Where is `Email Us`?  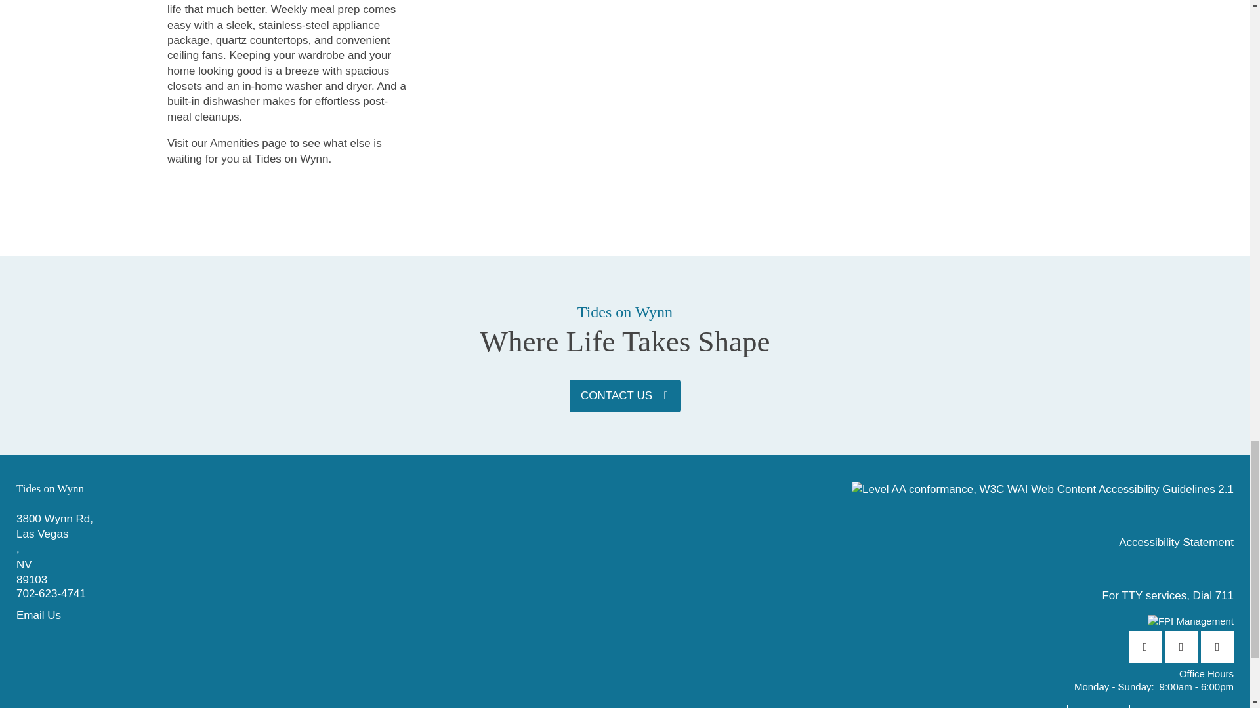 Email Us is located at coordinates (320, 615).